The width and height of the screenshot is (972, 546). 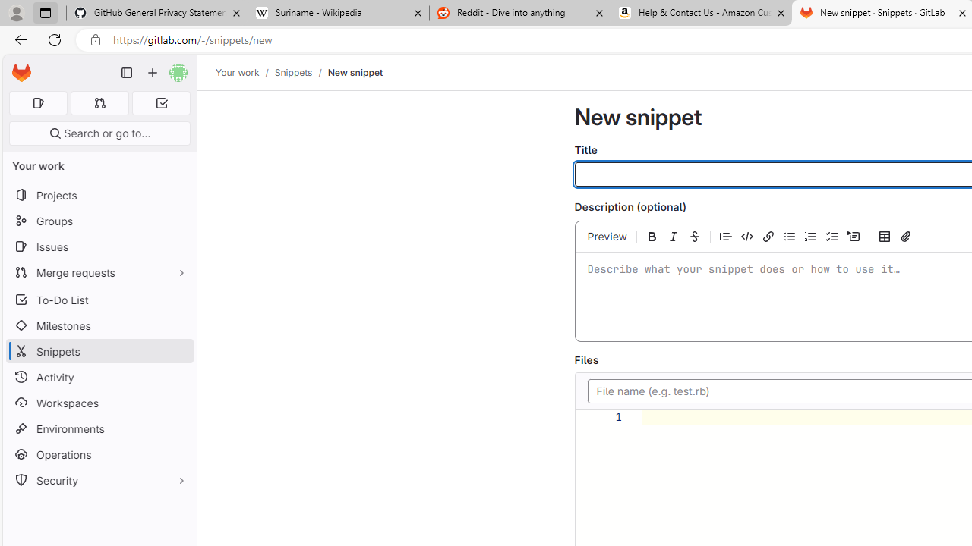 I want to click on Snippets, so click(x=293, y=72).